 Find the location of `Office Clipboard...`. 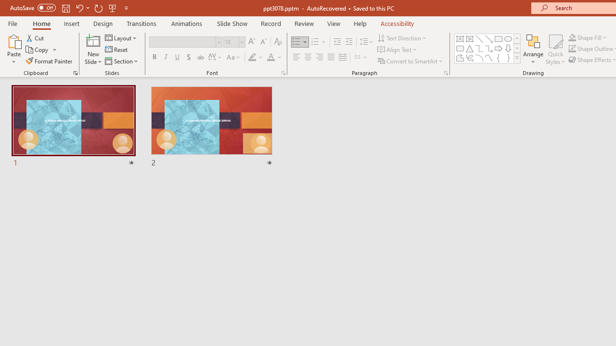

Office Clipboard... is located at coordinates (75, 73).